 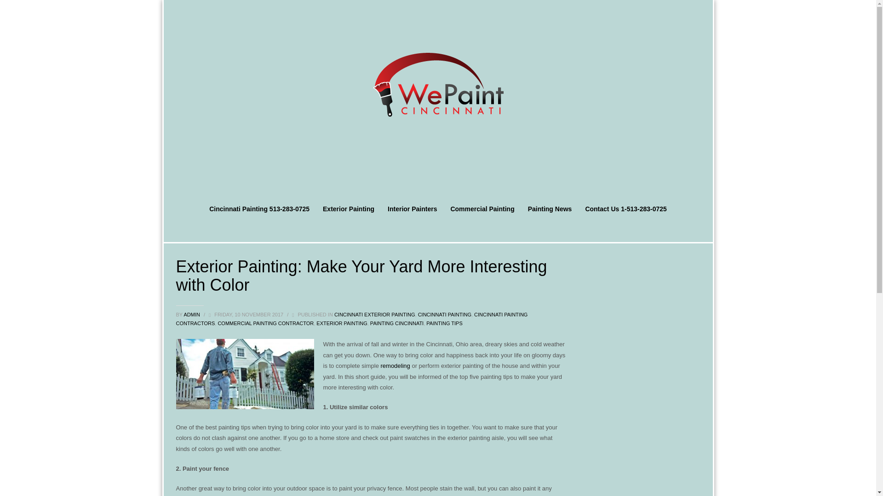 I want to click on COMMERCIAL PAINTING CONTRACTOR, so click(x=265, y=323).